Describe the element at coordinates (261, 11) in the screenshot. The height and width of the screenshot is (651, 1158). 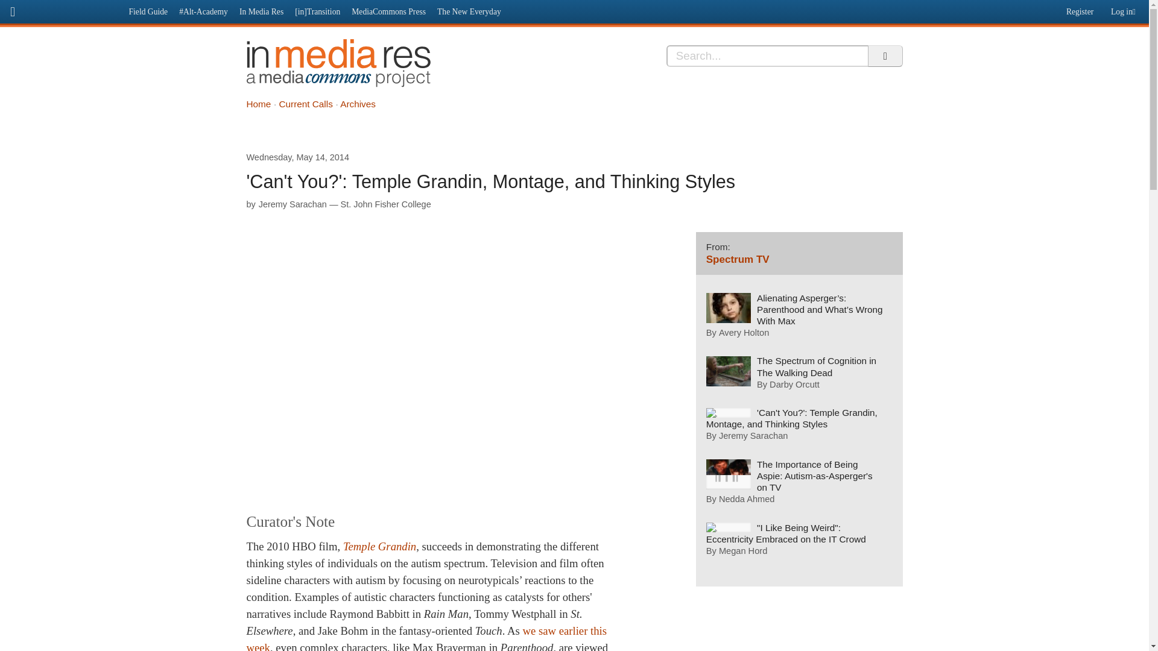
I see `In Media Res` at that location.